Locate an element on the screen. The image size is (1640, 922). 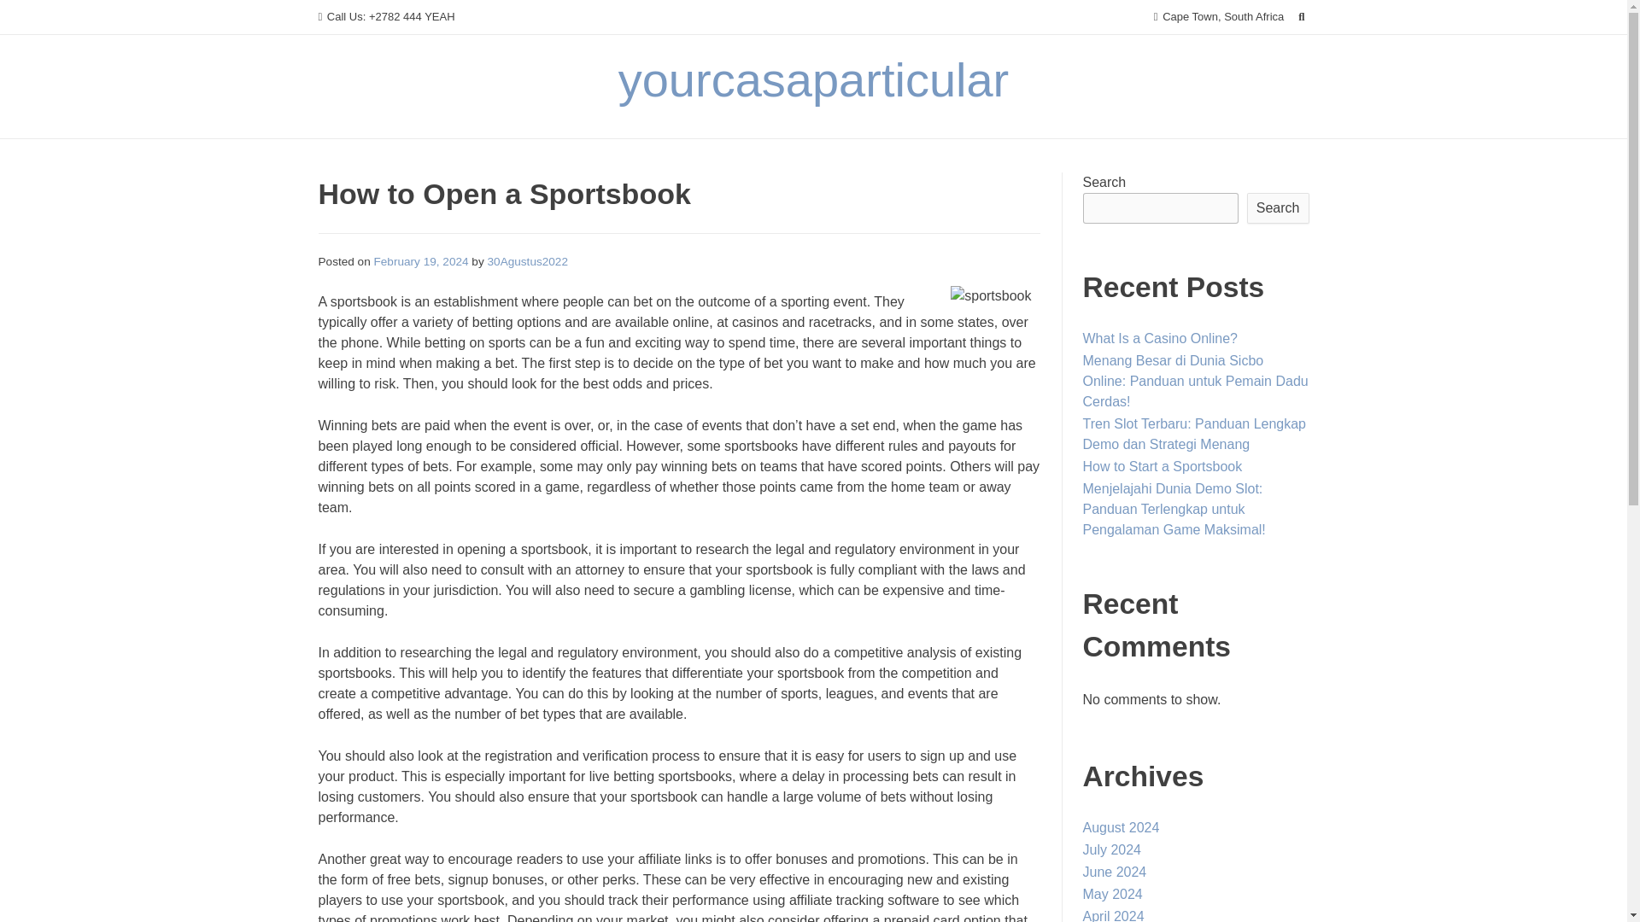
yourcasaparticular is located at coordinates (813, 79).